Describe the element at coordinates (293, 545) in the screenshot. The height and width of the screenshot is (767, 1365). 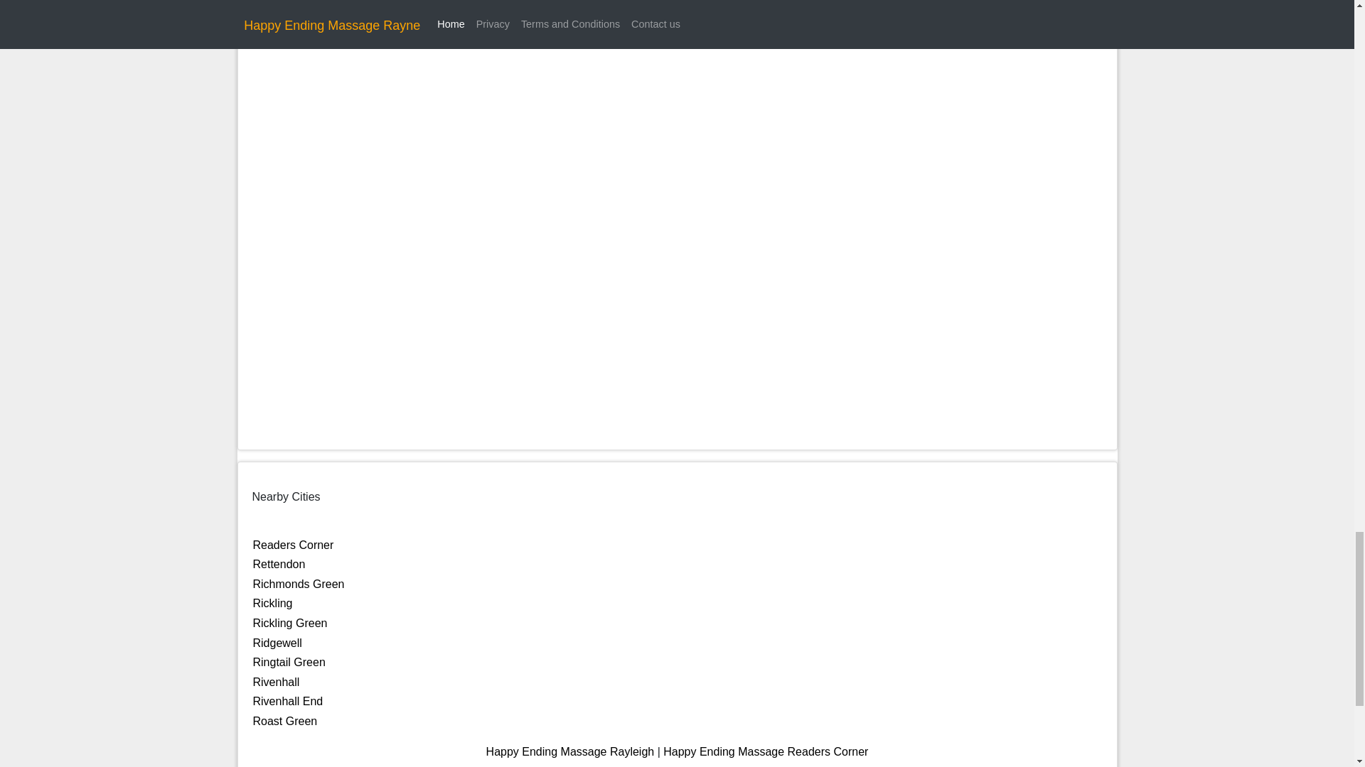
I see `Readers Corner` at that location.